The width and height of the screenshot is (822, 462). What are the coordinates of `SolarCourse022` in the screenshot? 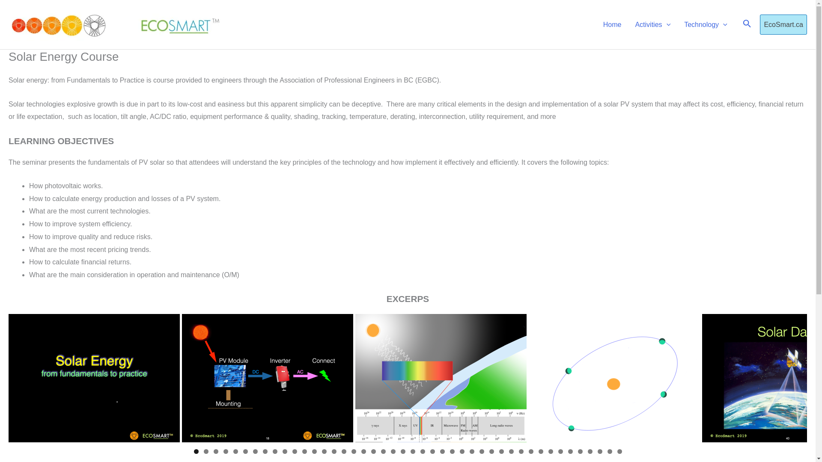 It's located at (441, 378).